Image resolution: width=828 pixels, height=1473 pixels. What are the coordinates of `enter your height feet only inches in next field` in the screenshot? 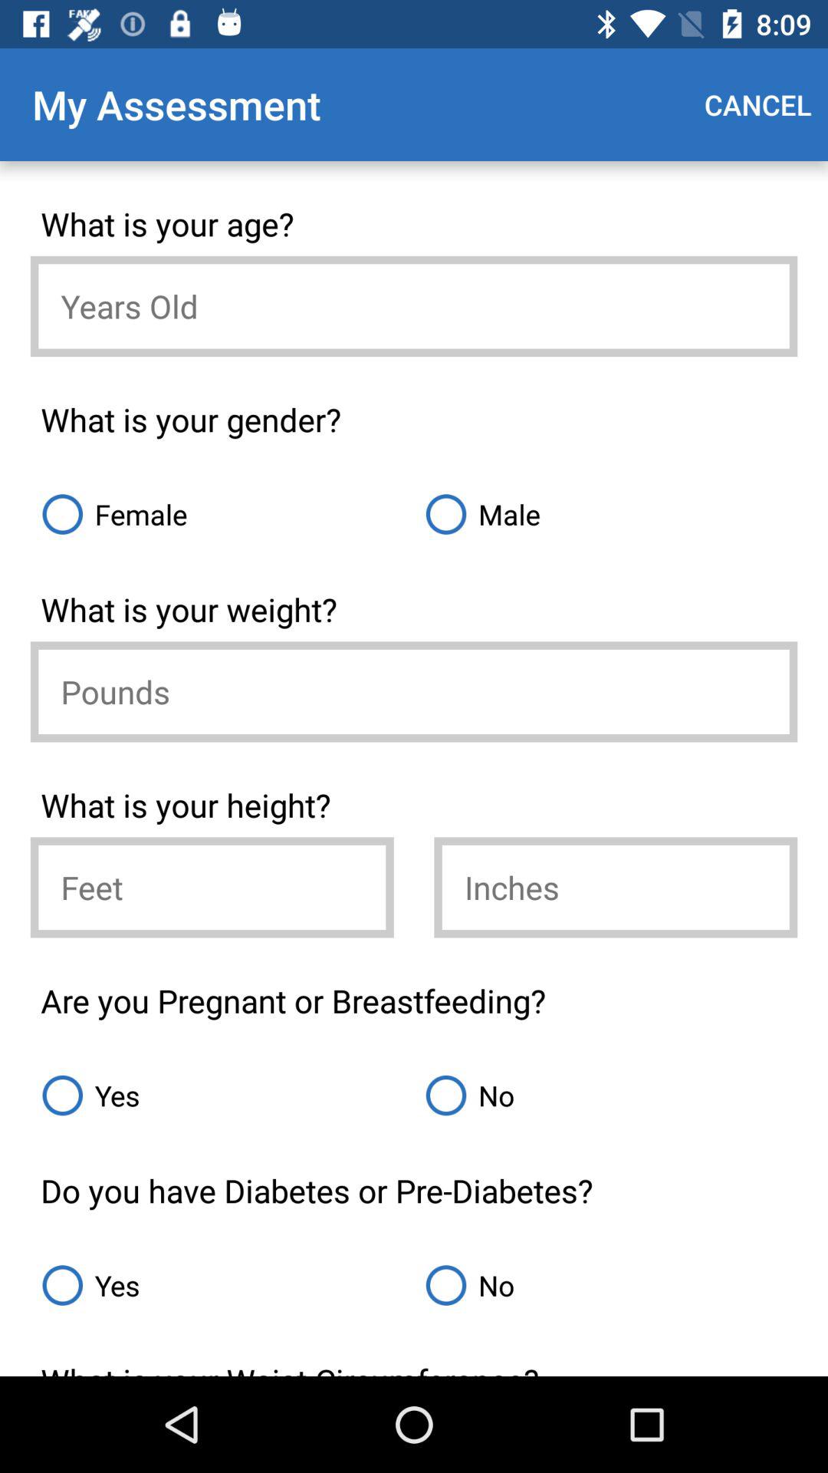 It's located at (212, 887).